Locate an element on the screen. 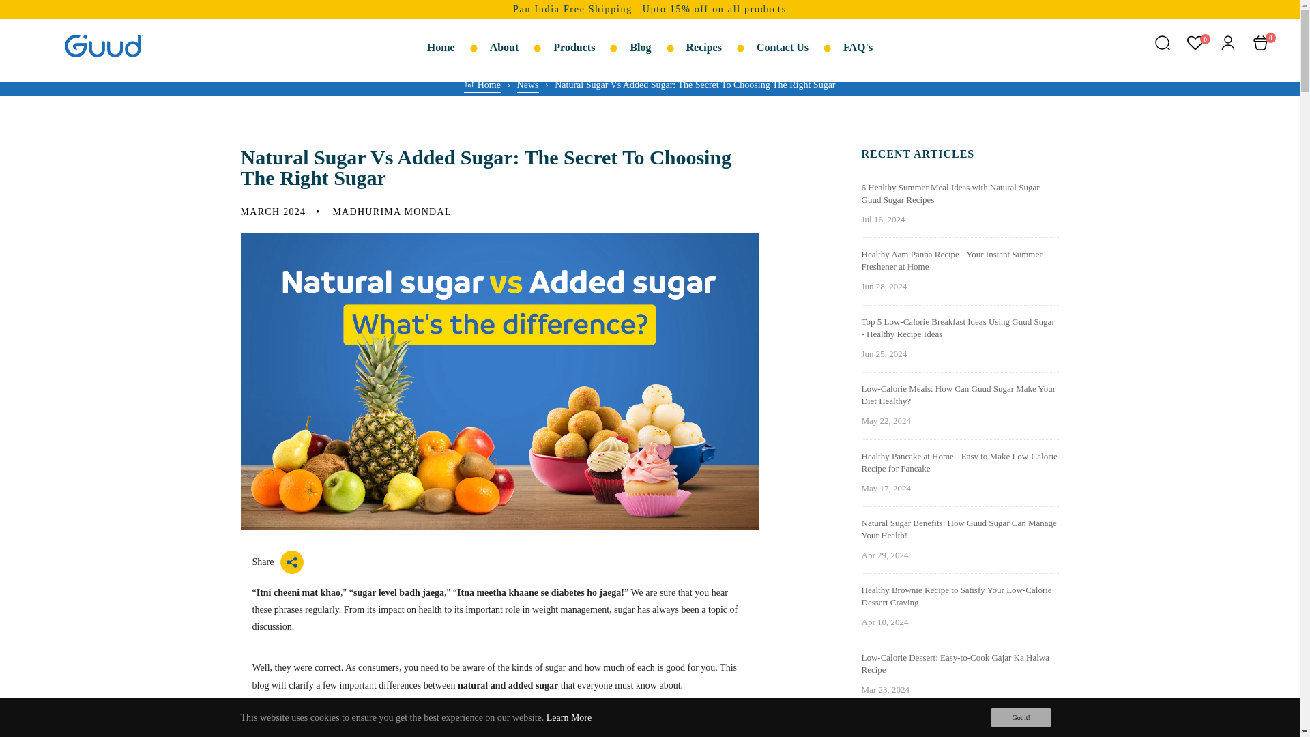  Products is located at coordinates (591, 48).